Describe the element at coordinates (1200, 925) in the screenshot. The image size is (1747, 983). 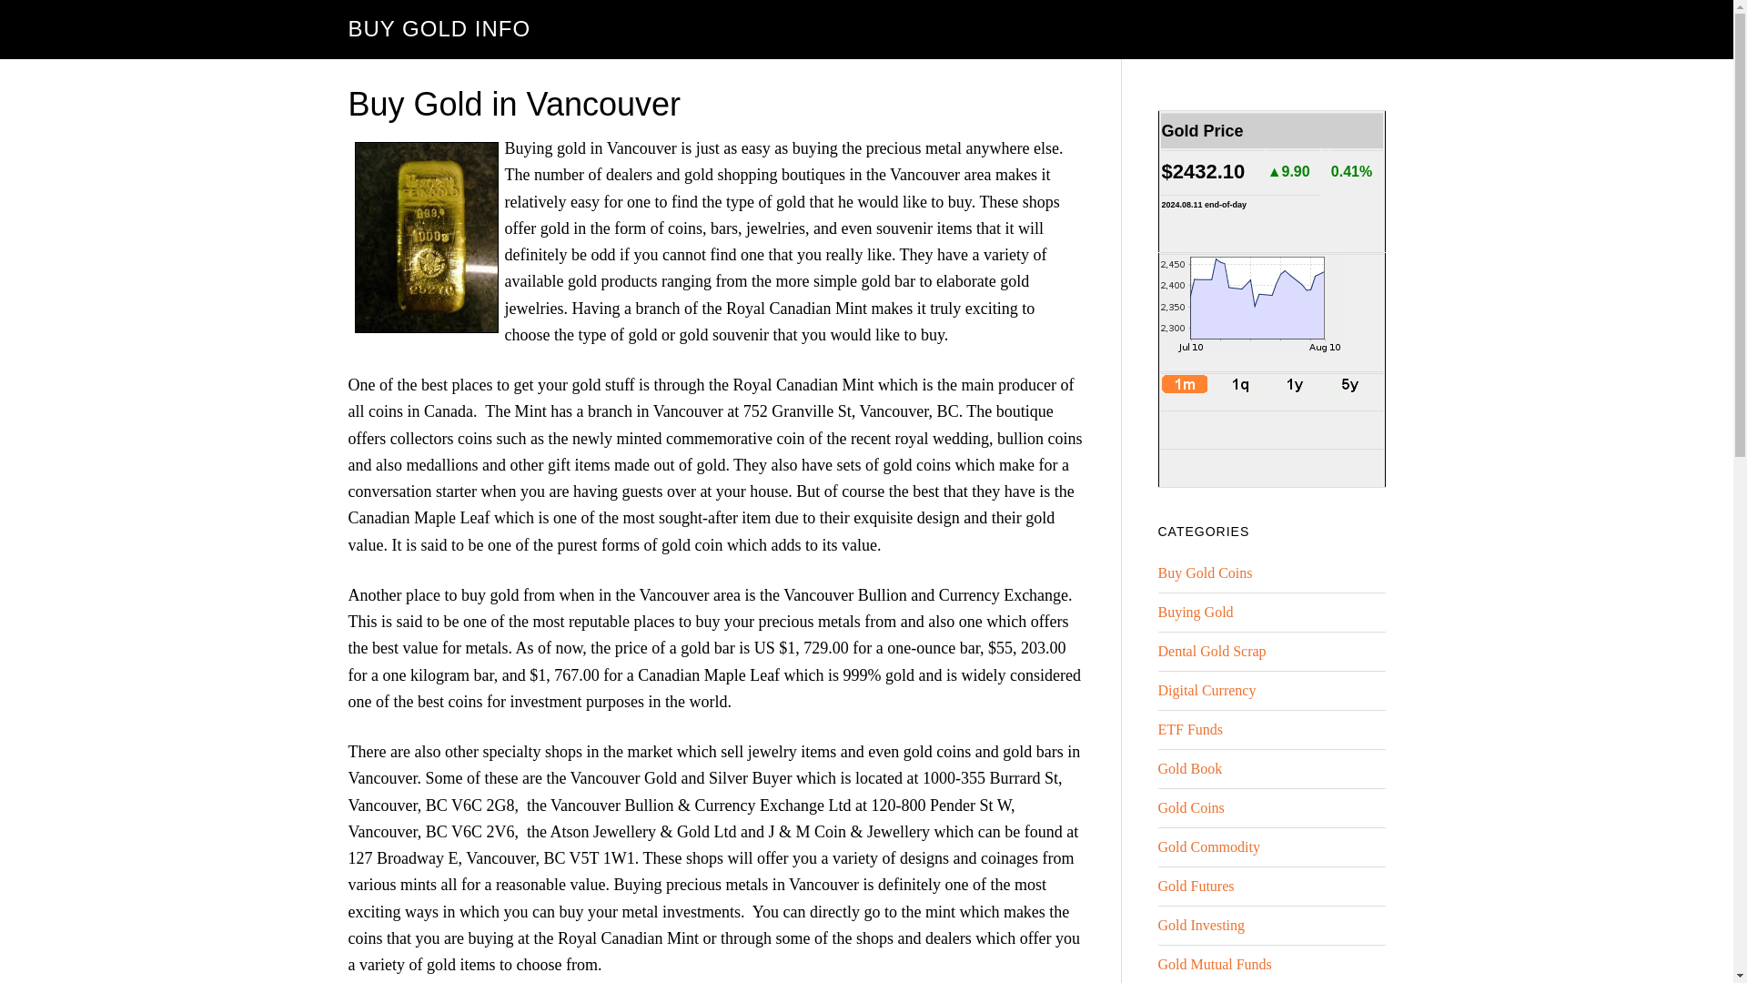
I see `Gold Investing` at that location.